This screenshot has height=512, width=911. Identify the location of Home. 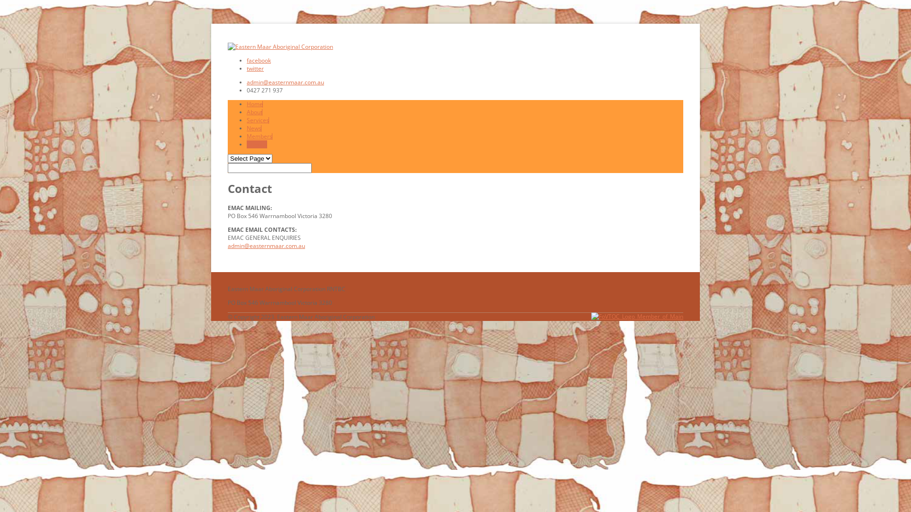
(255, 104).